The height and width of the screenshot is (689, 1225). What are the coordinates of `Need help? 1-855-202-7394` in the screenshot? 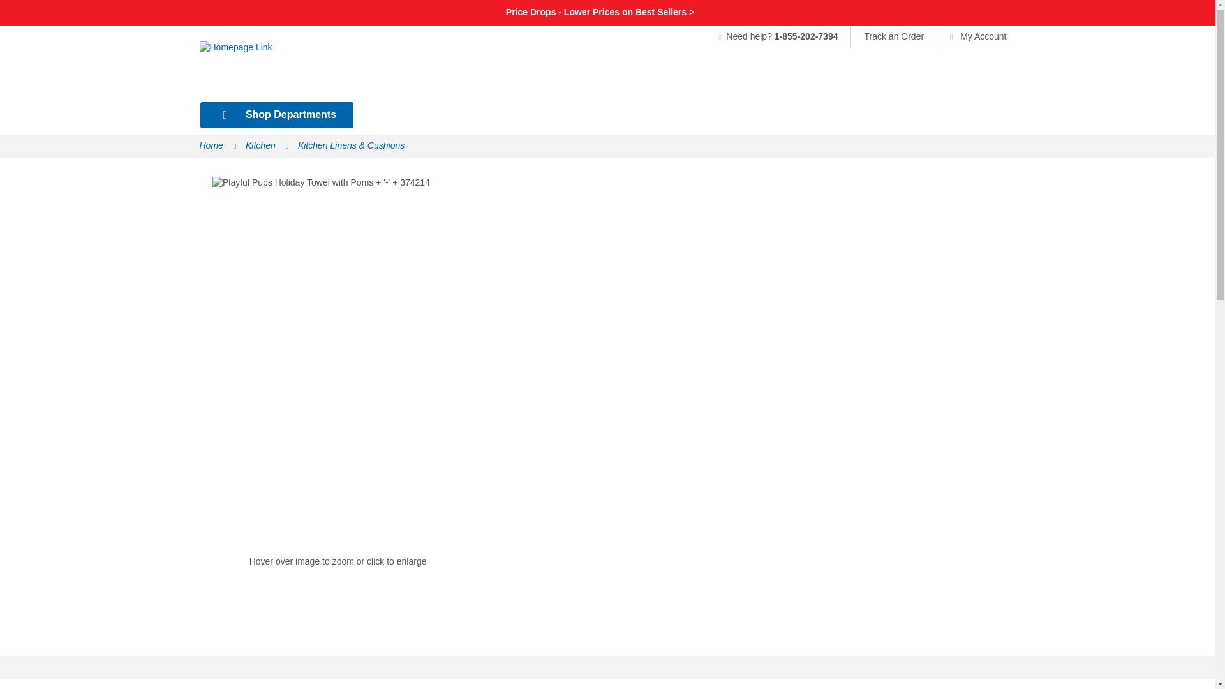 It's located at (783, 36).